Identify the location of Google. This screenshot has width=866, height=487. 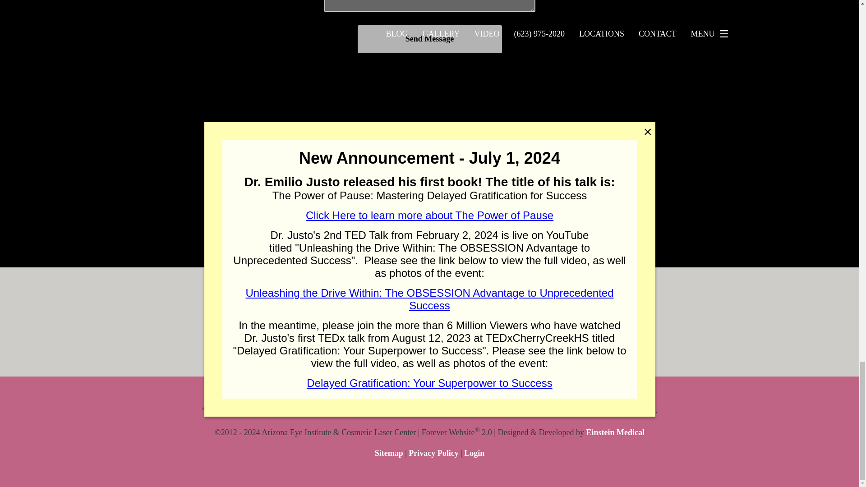
(427, 322).